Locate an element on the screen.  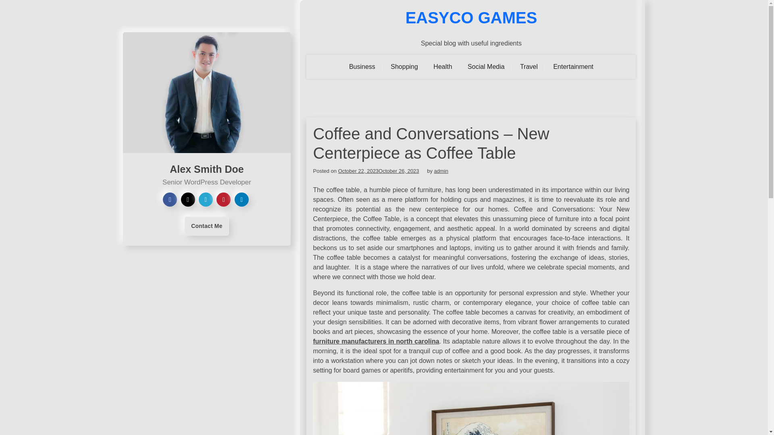
Social Media is located at coordinates (486, 67).